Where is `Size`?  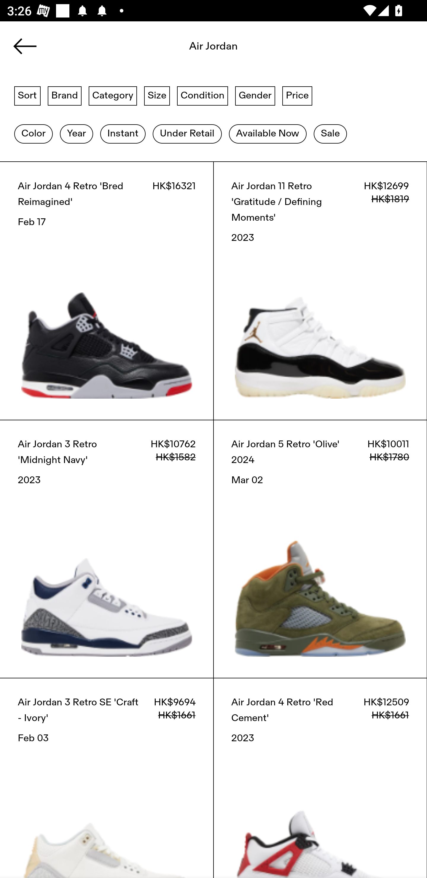
Size is located at coordinates (157, 95).